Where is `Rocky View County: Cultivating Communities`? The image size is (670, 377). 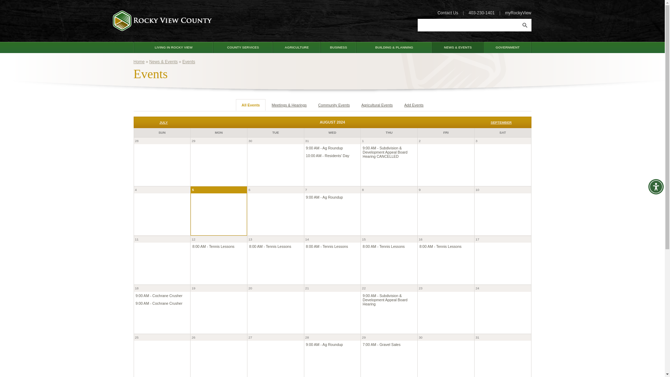
Rocky View County: Cultivating Communities is located at coordinates (162, 21).